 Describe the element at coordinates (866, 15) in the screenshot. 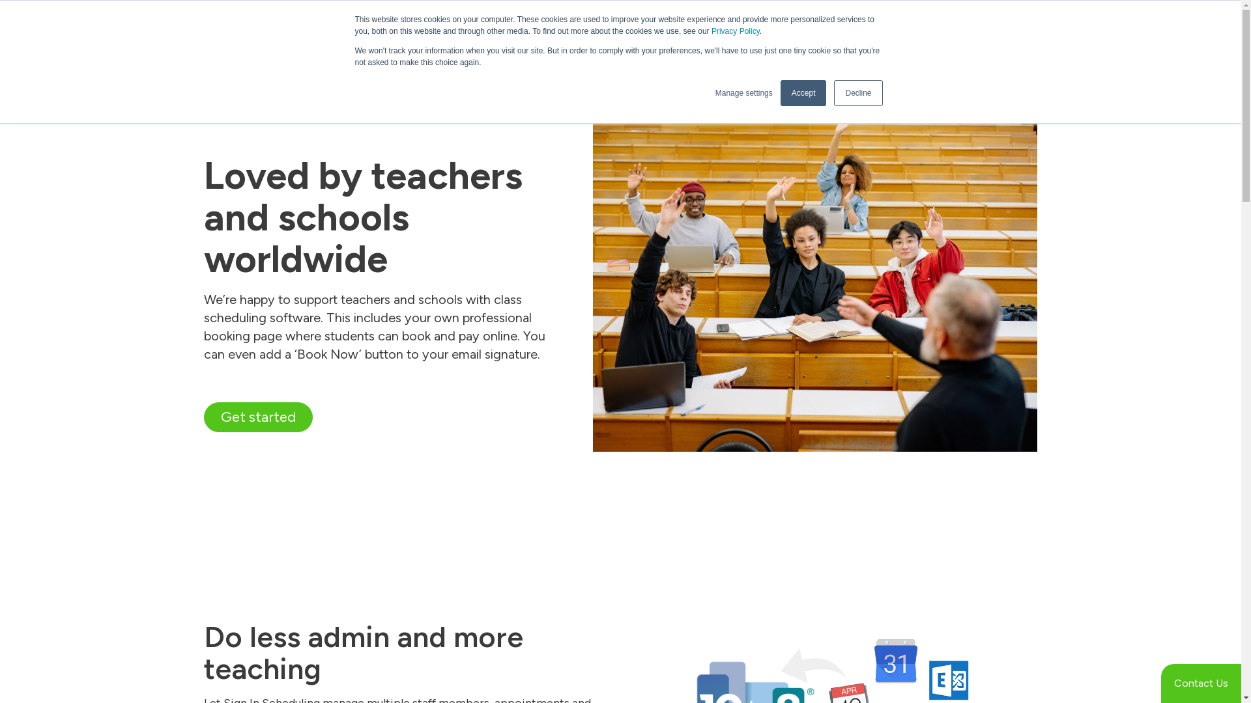

I see `Save your seat` at that location.